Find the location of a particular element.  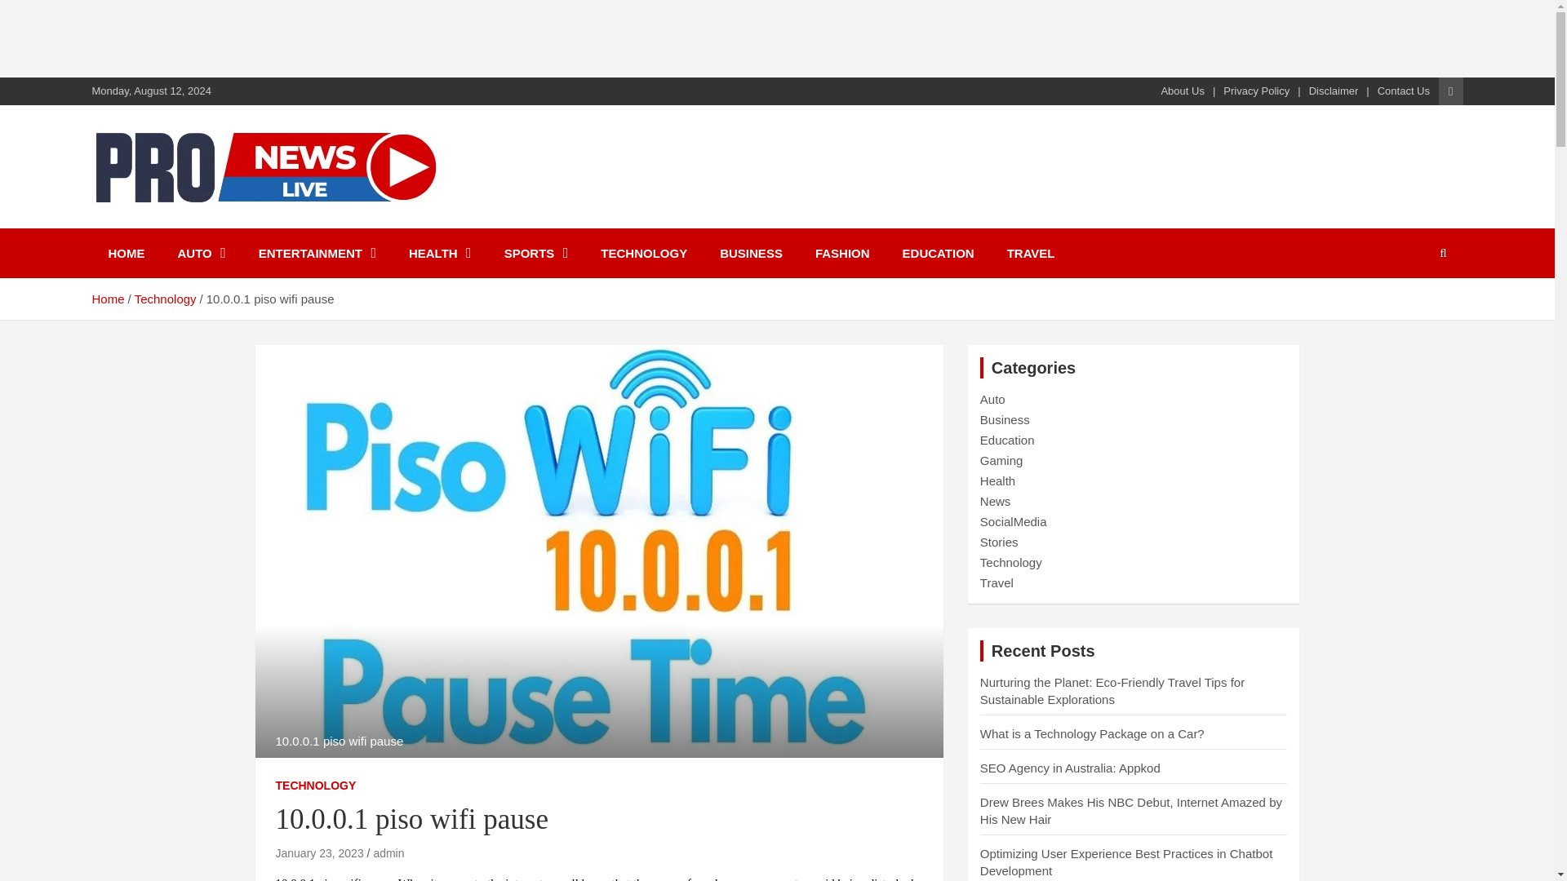

HEALTH is located at coordinates (440, 253).